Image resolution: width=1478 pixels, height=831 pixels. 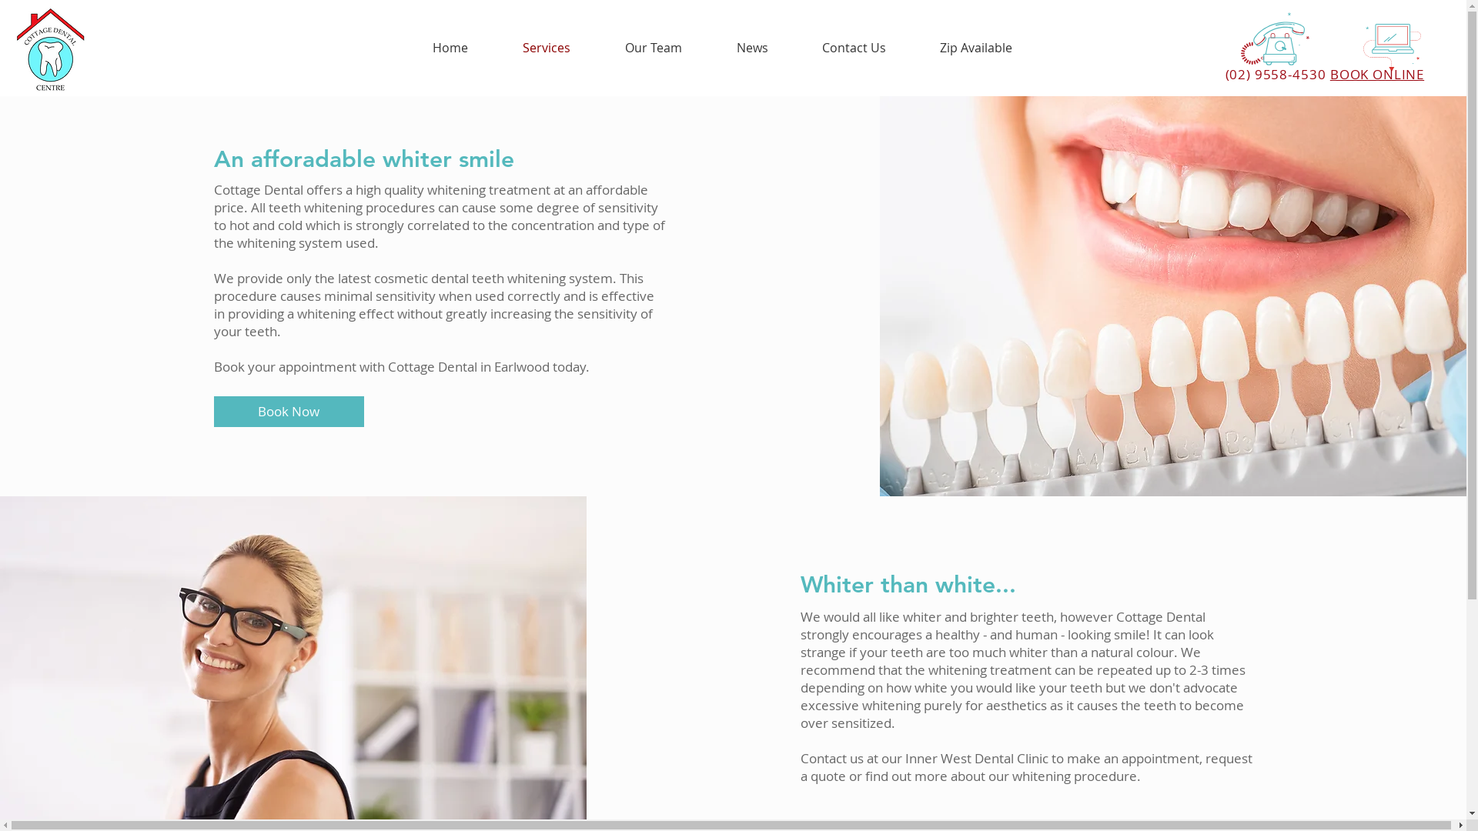 I want to click on Zip Available, so click(x=976, y=48).